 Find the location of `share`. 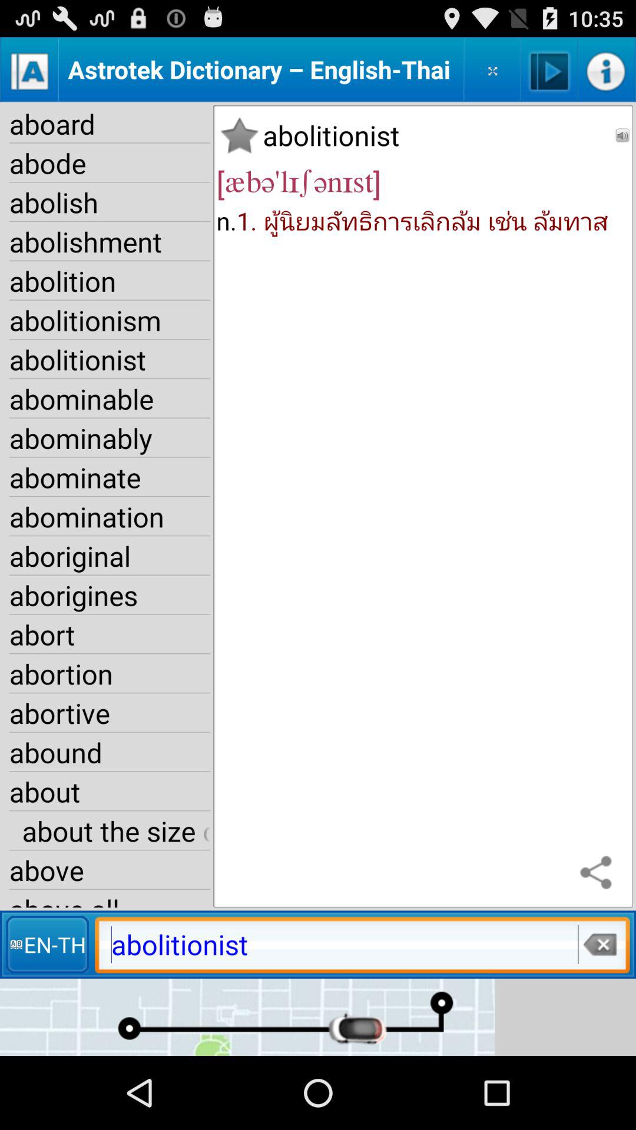

share is located at coordinates (599, 873).